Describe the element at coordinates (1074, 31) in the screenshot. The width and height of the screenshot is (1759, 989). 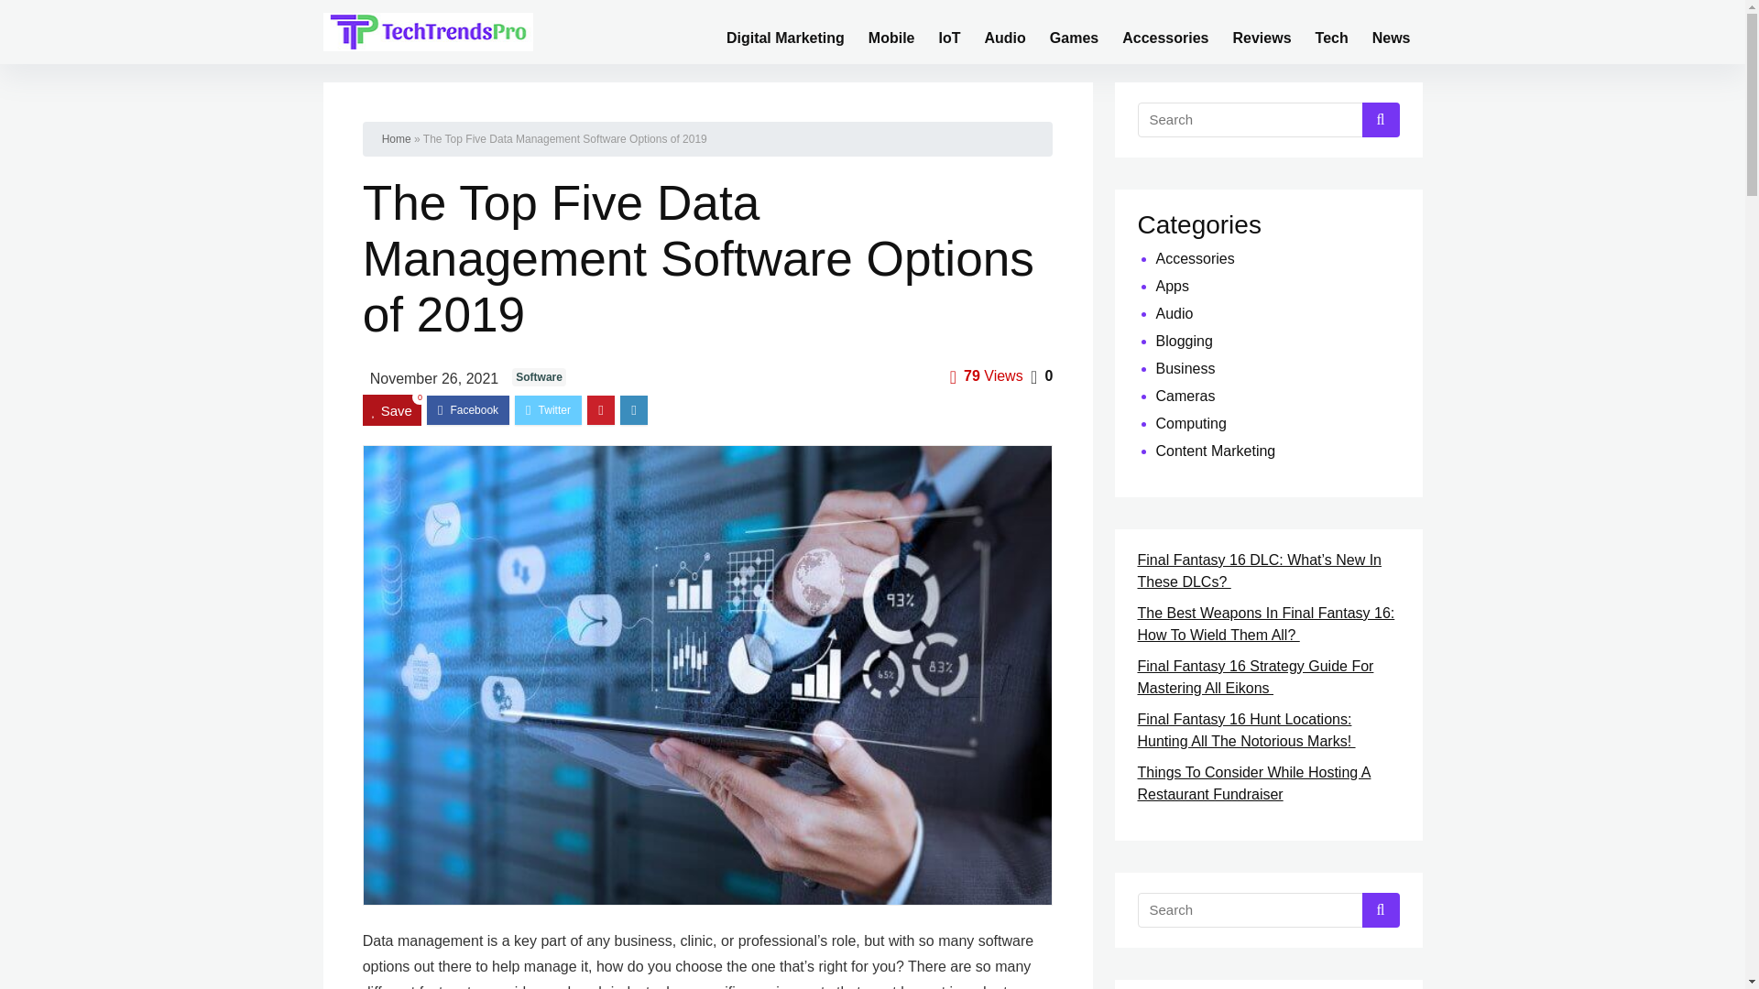
I see `Games` at that location.